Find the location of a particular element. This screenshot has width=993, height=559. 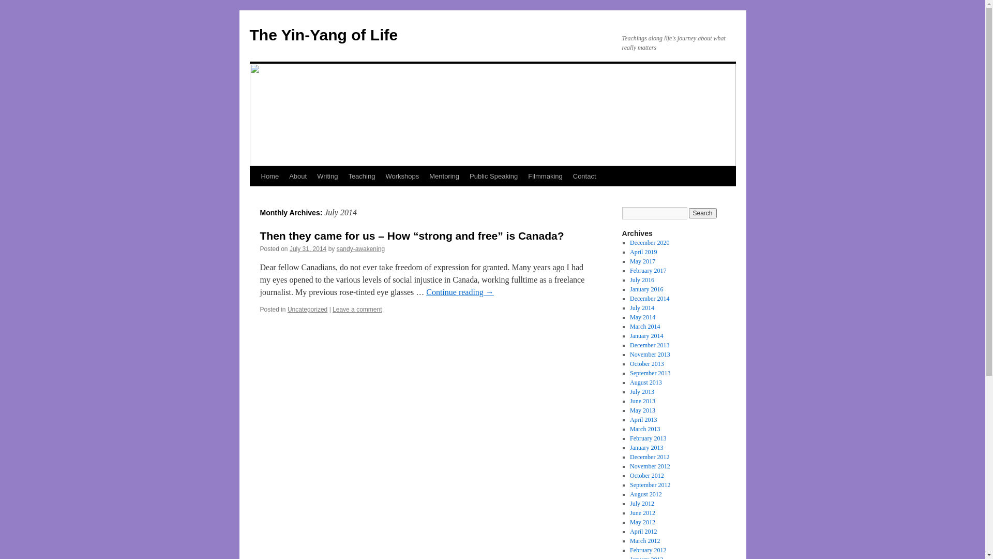

December 2012 is located at coordinates (650, 457).